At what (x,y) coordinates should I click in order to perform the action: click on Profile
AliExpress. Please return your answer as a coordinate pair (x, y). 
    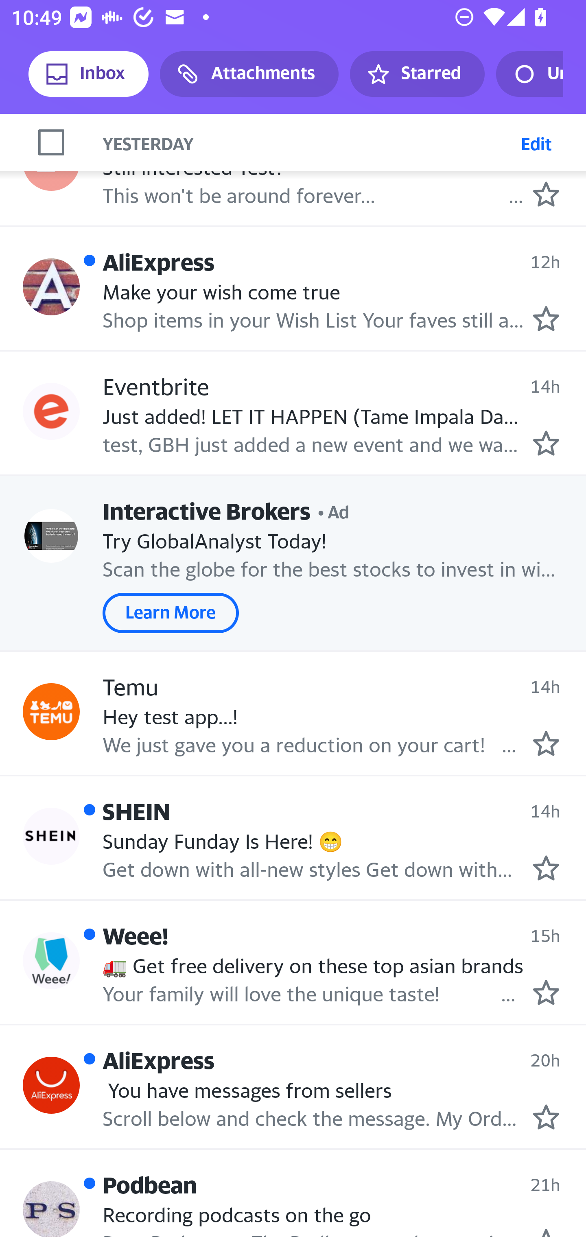
    Looking at the image, I should click on (51, 287).